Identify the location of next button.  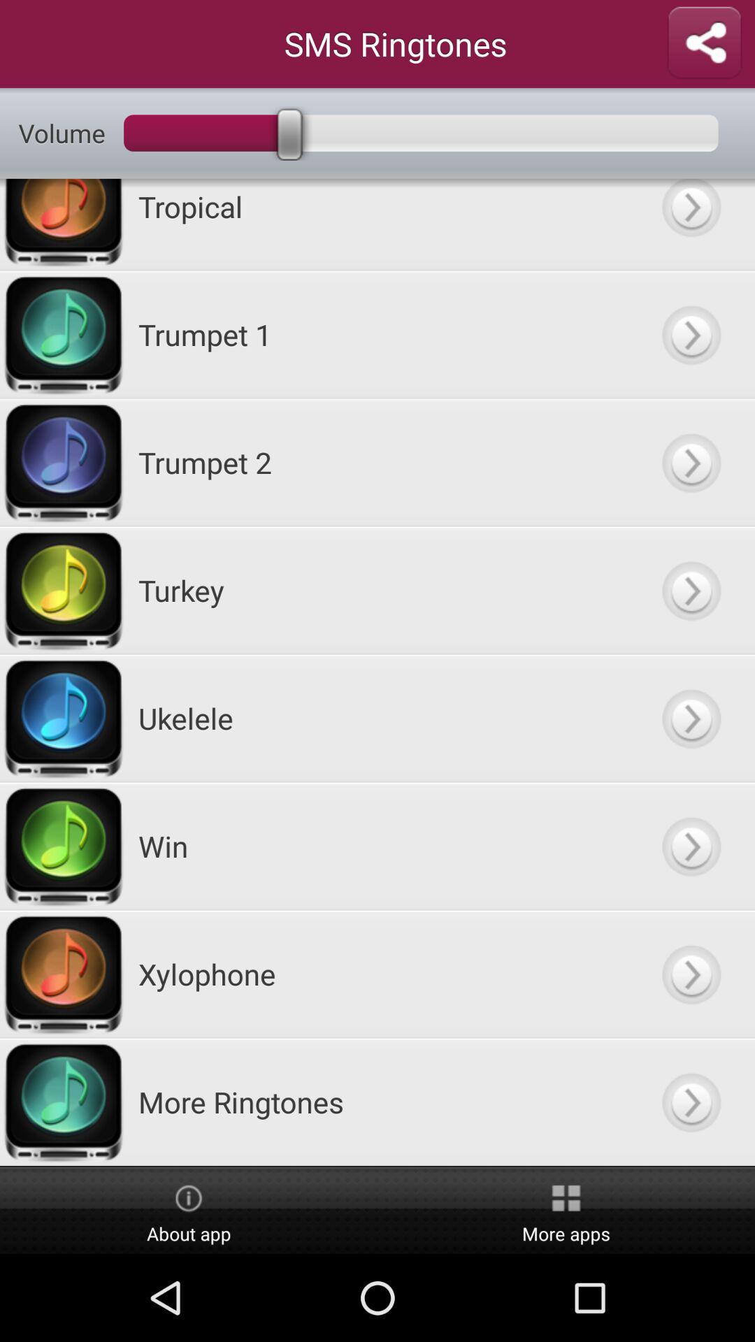
(691, 974).